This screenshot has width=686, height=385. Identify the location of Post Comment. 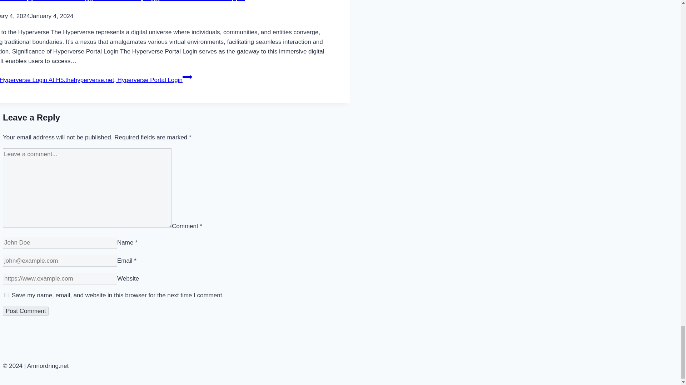
(26, 311).